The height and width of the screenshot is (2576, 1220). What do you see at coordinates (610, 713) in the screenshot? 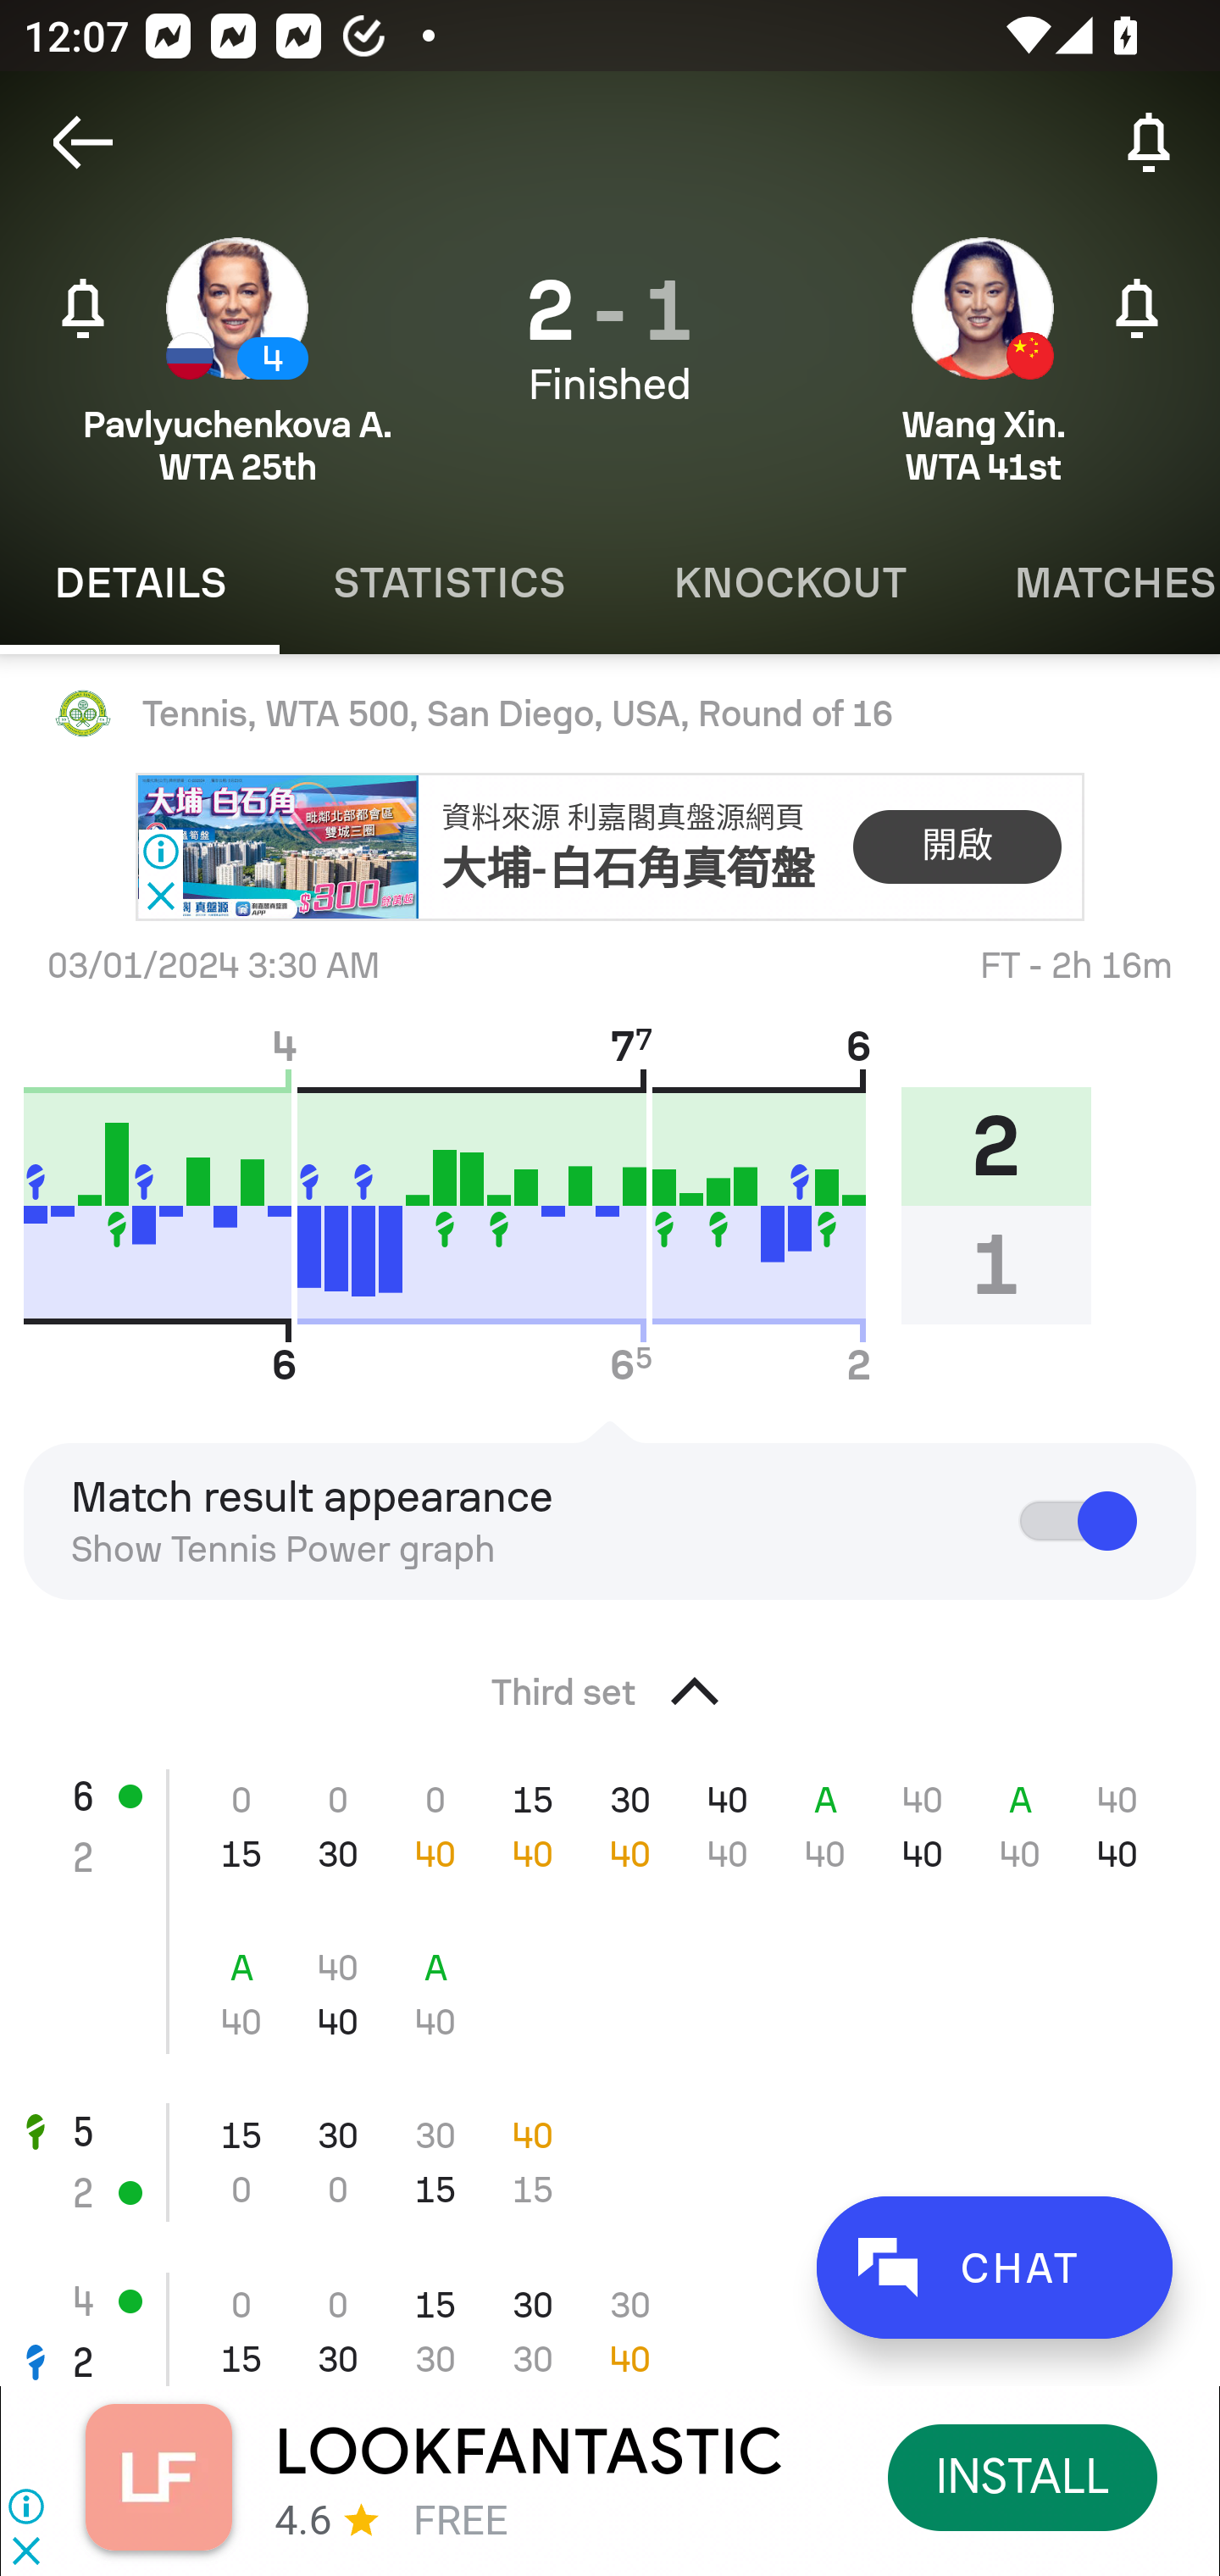
I see `Tennis, WTA 500, San Diego, USA, Round of 16` at bounding box center [610, 713].